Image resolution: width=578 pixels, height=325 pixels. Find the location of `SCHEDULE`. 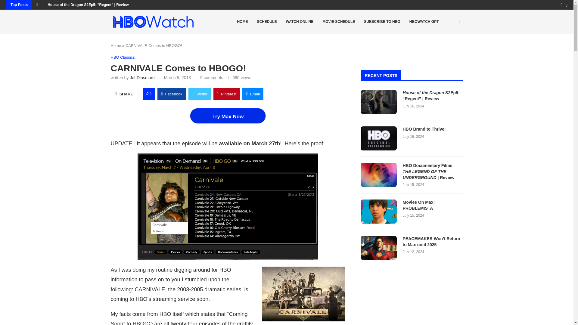

SCHEDULE is located at coordinates (266, 22).